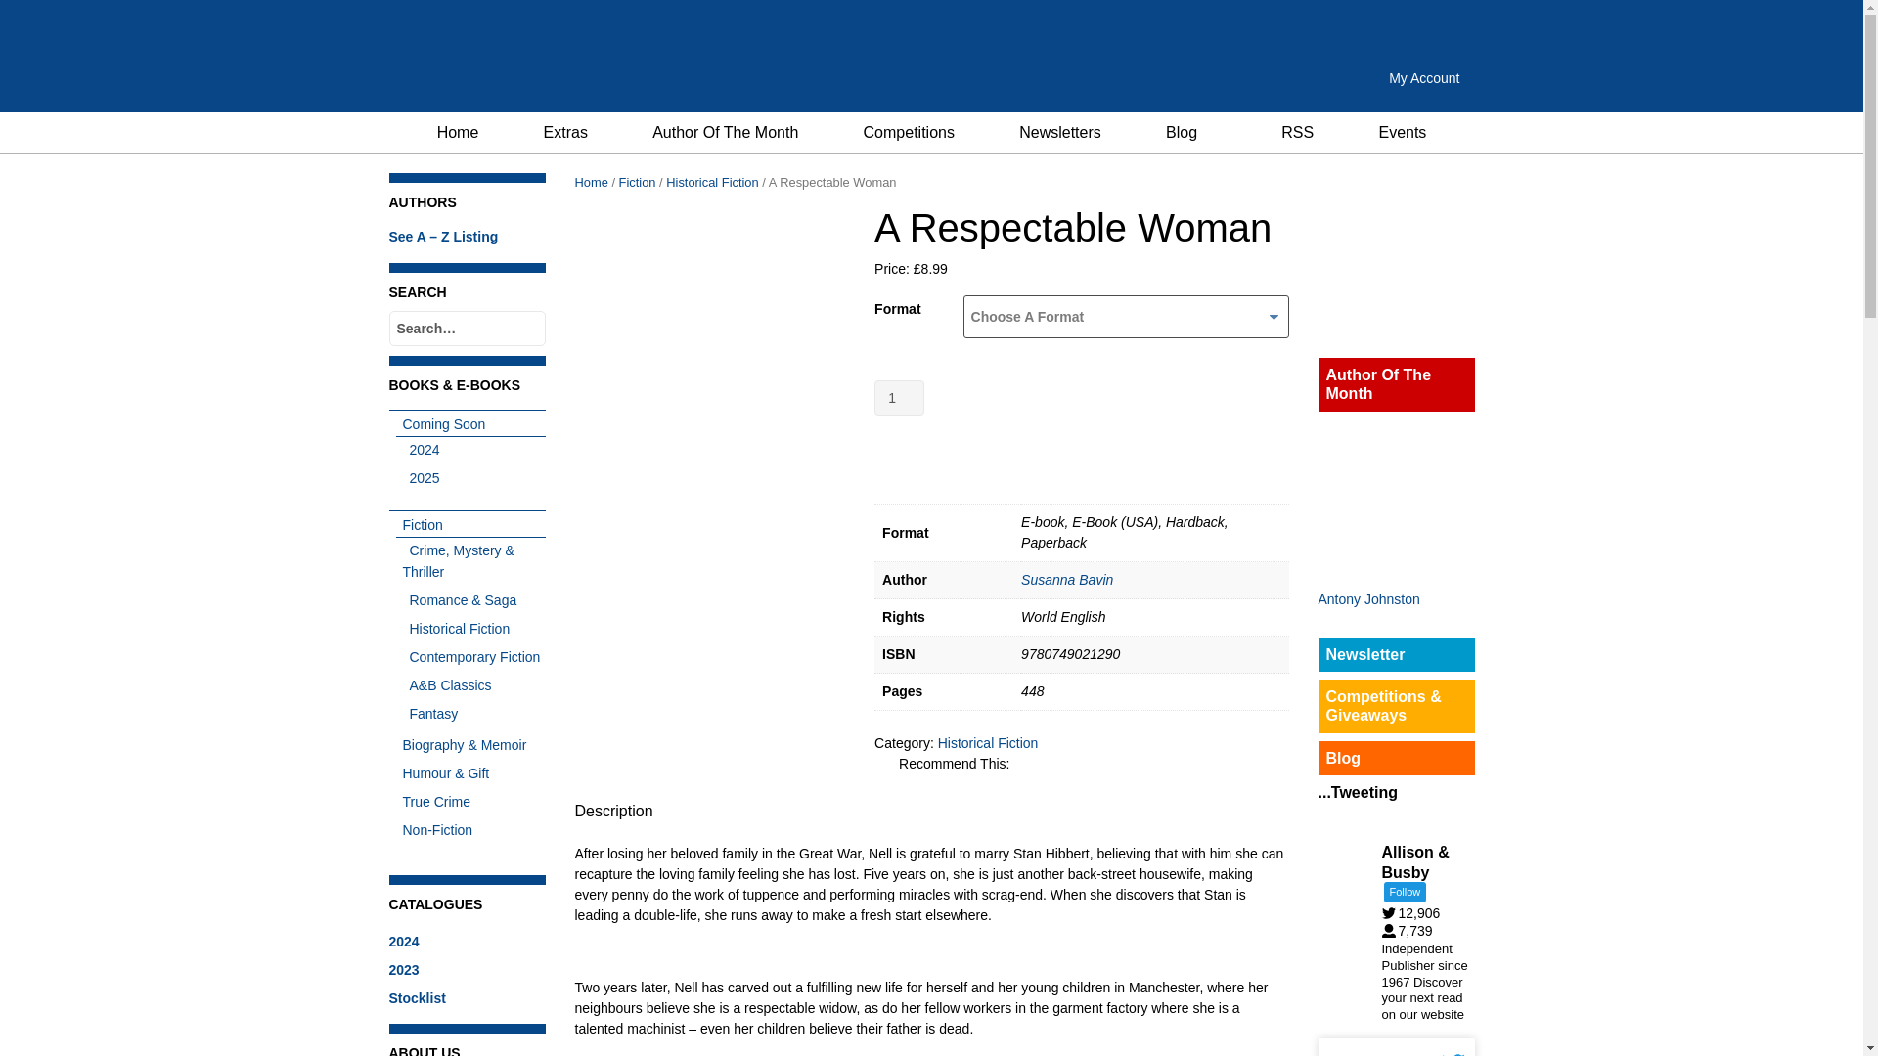 The width and height of the screenshot is (1878, 1056). What do you see at coordinates (724, 132) in the screenshot?
I see `Author Of The Month` at bounding box center [724, 132].